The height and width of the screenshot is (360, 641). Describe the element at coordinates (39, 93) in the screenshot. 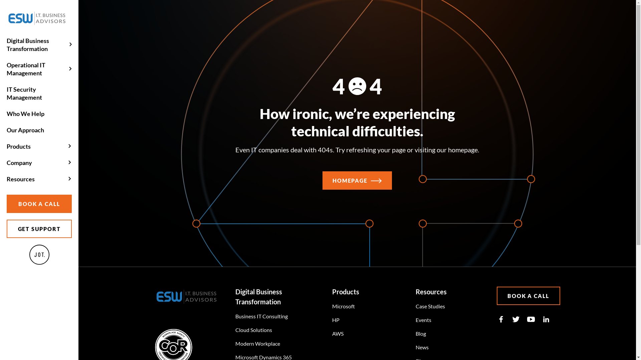

I see `IT Security Management` at that location.